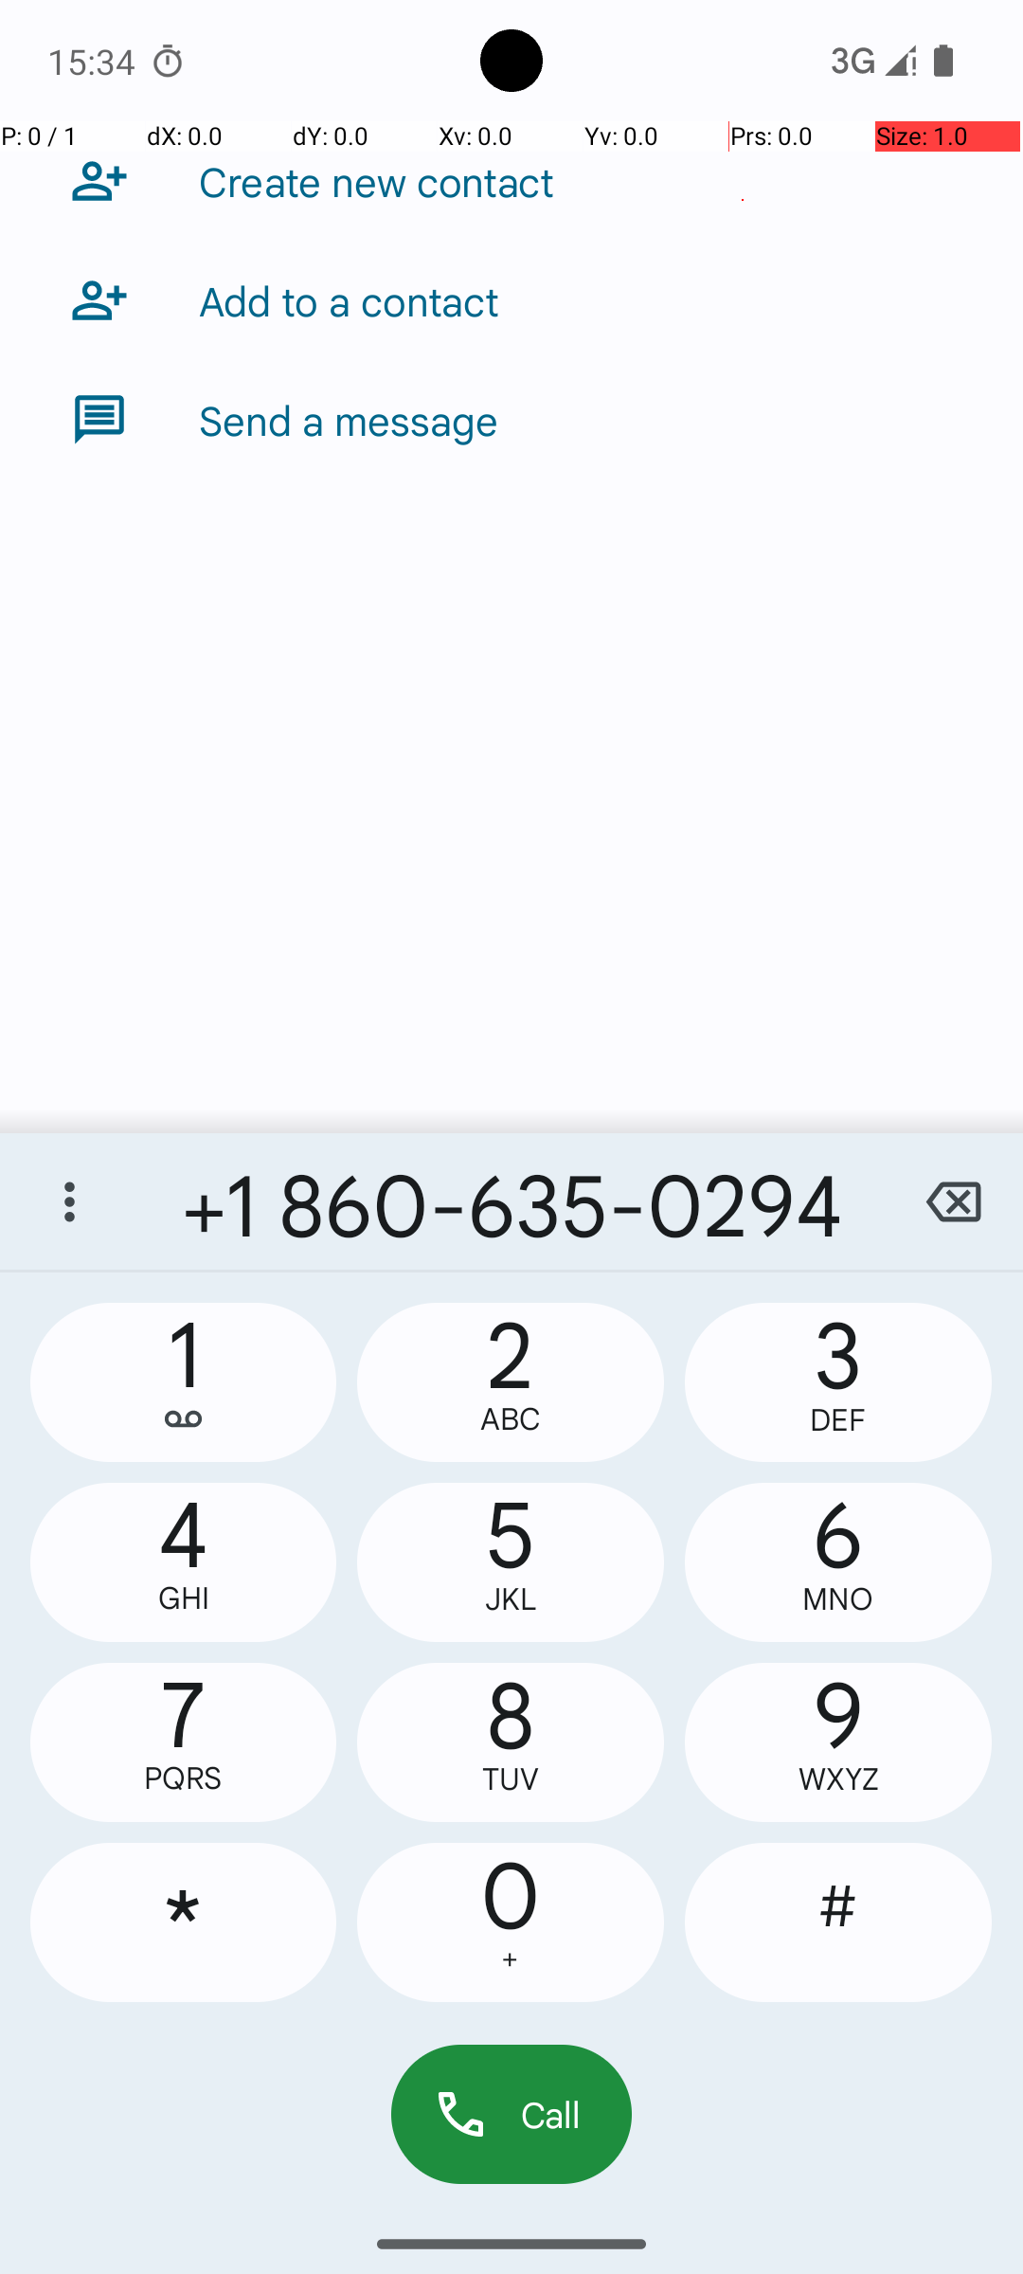 Image resolution: width=1023 pixels, height=2274 pixels. I want to click on +1 860-635-0294, so click(511, 1201).